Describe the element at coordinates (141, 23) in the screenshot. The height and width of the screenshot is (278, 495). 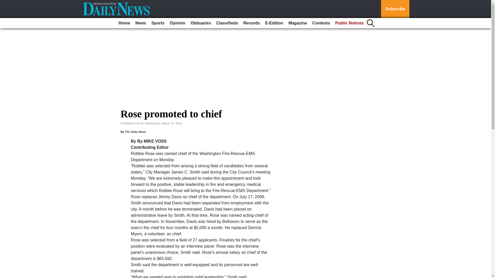
I see `News` at that location.